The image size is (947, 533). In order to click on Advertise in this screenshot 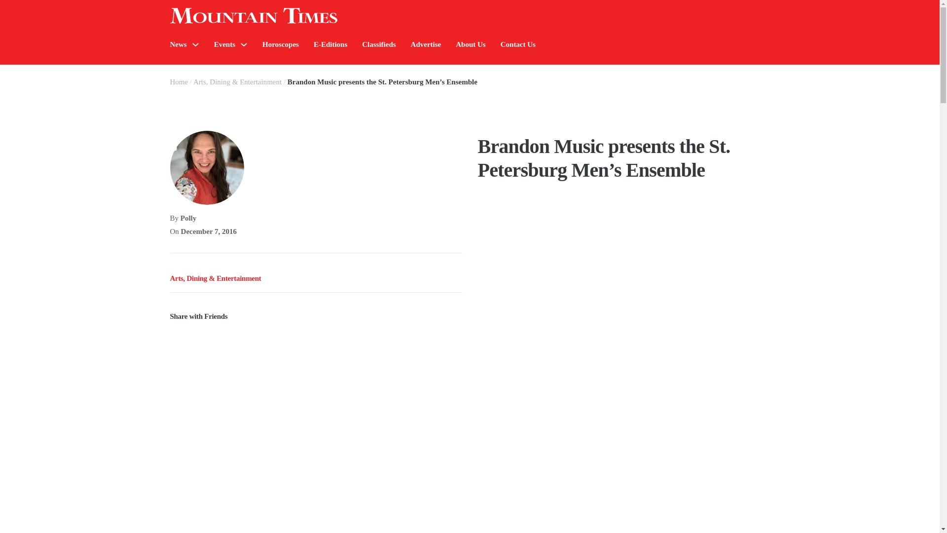, I will do `click(426, 44)`.